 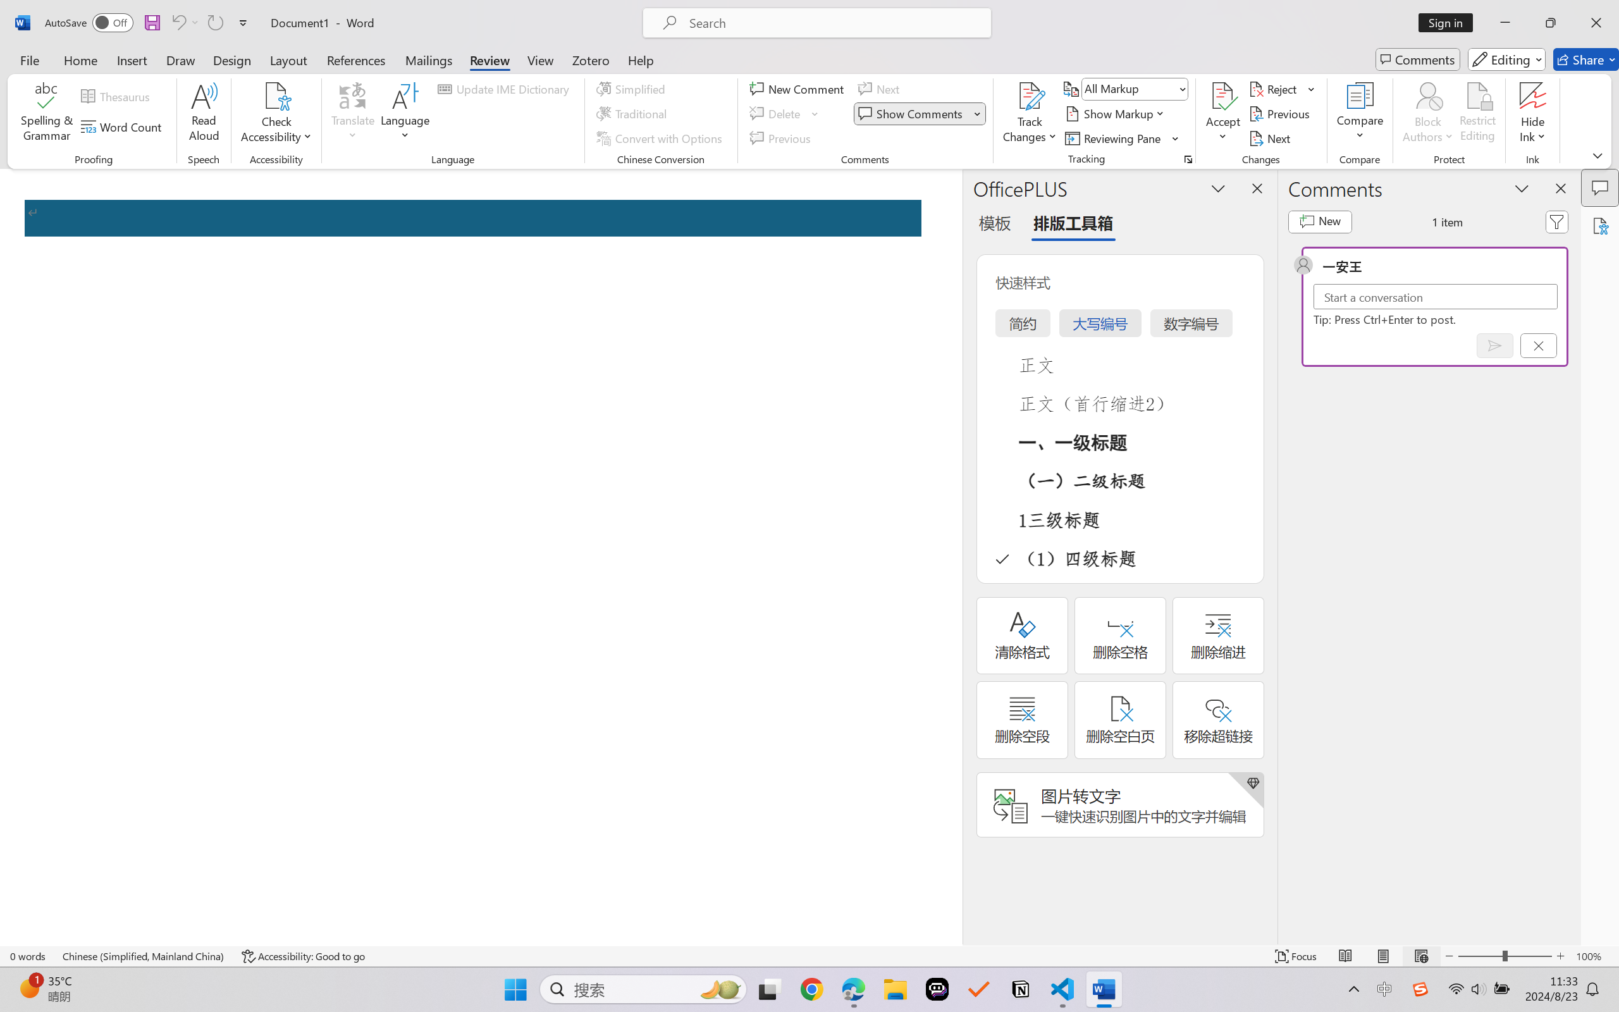 What do you see at coordinates (920, 114) in the screenshot?
I see `Show Comments` at bounding box center [920, 114].